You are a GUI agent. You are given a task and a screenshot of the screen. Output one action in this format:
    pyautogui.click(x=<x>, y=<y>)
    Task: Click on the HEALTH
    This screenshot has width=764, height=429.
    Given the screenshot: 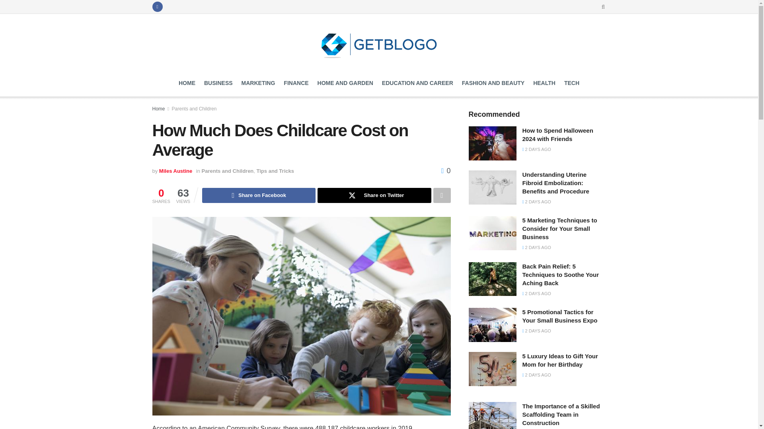 What is the action you would take?
    pyautogui.click(x=544, y=83)
    